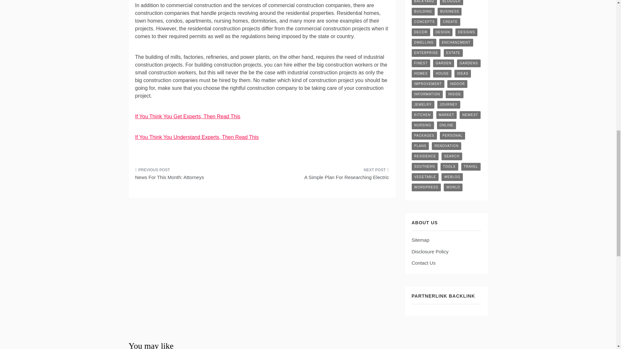  Describe the element at coordinates (466, 32) in the screenshot. I see `DESIGNS` at that location.